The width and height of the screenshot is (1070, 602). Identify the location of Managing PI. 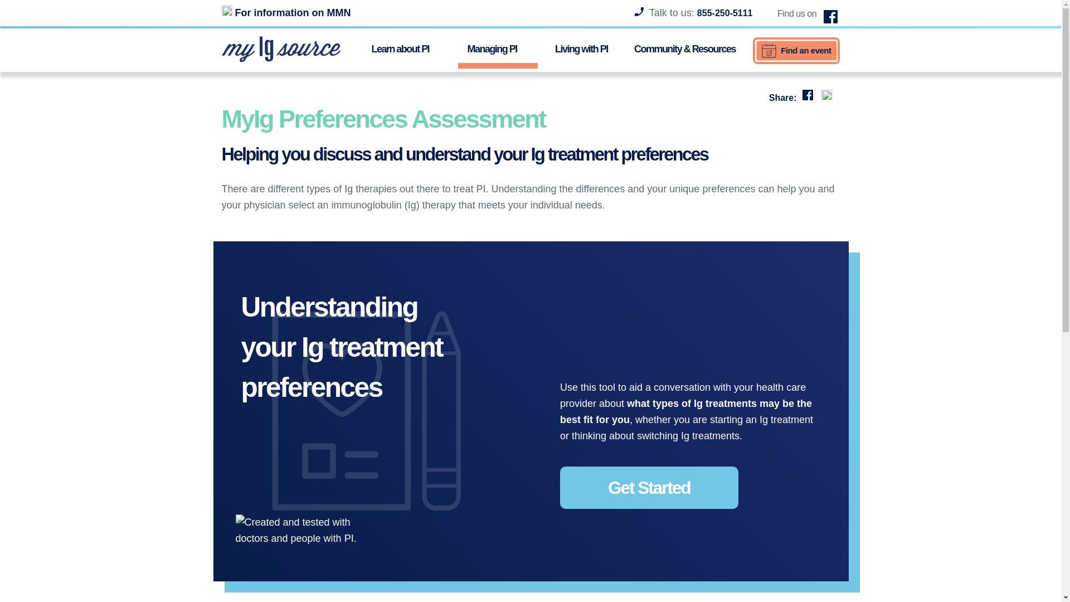
(497, 51).